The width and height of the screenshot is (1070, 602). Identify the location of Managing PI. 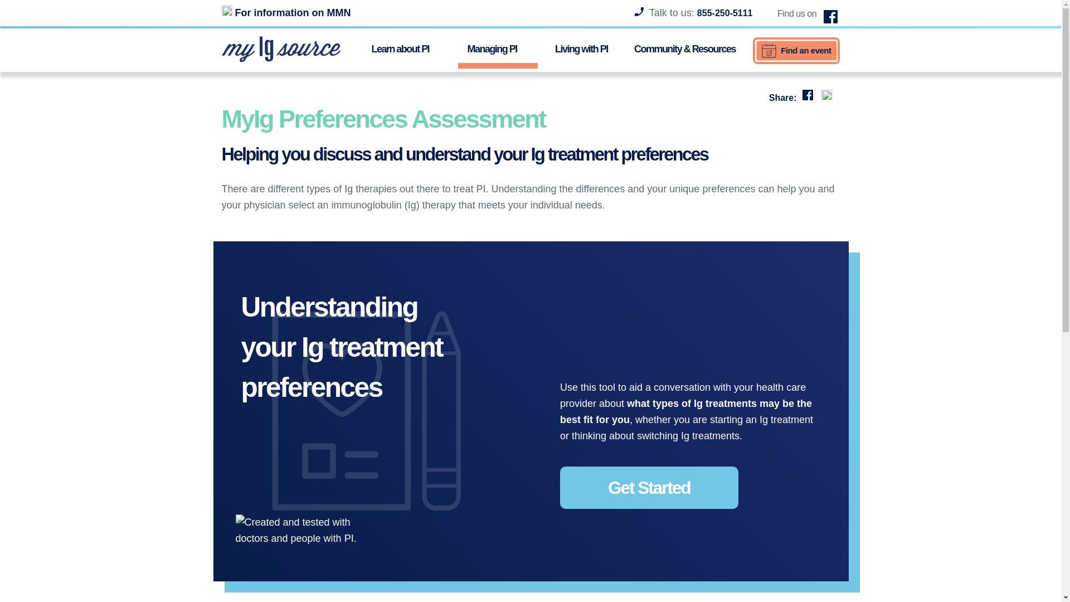
(497, 51).